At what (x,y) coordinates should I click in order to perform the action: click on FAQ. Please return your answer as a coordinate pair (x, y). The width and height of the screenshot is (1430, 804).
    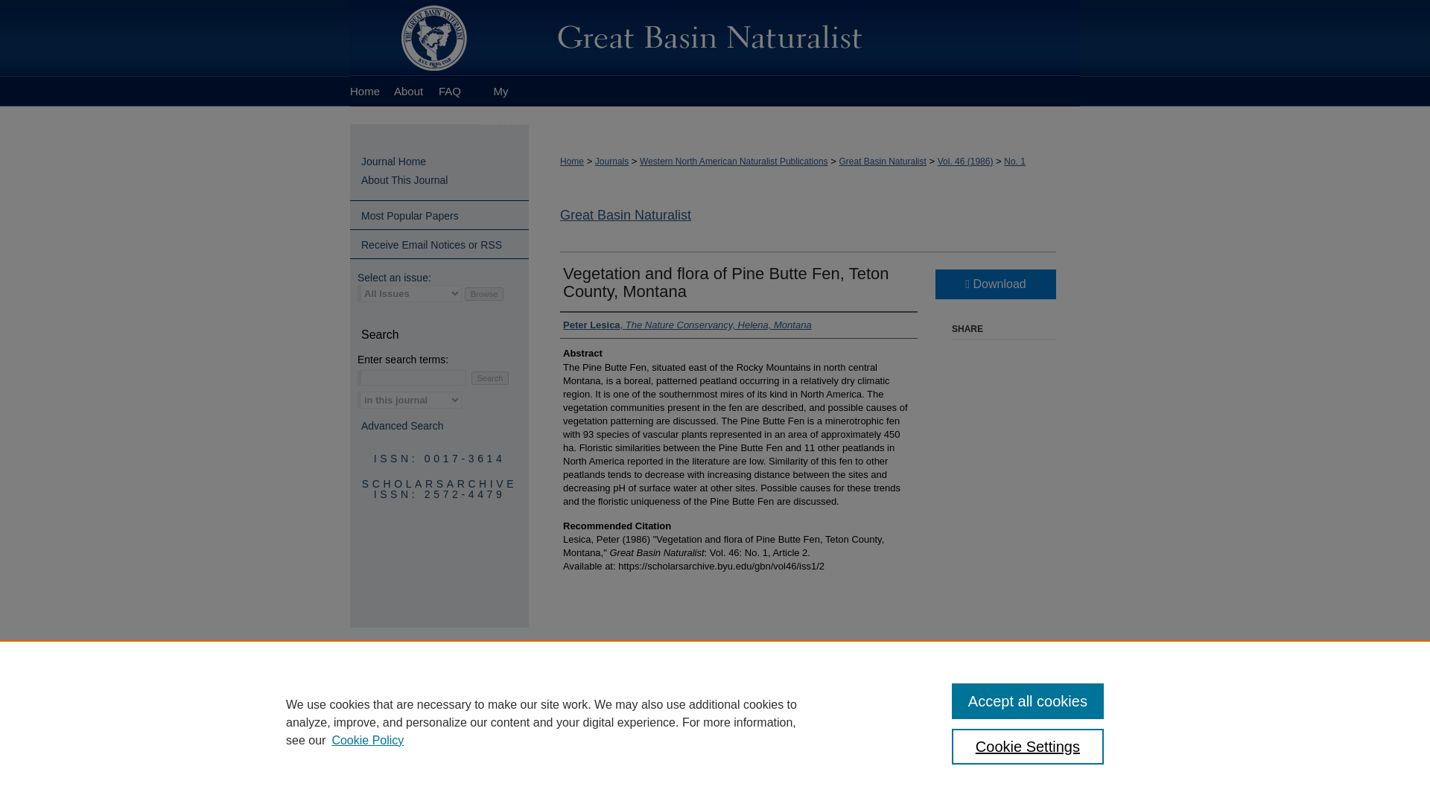
    Looking at the image, I should click on (448, 91).